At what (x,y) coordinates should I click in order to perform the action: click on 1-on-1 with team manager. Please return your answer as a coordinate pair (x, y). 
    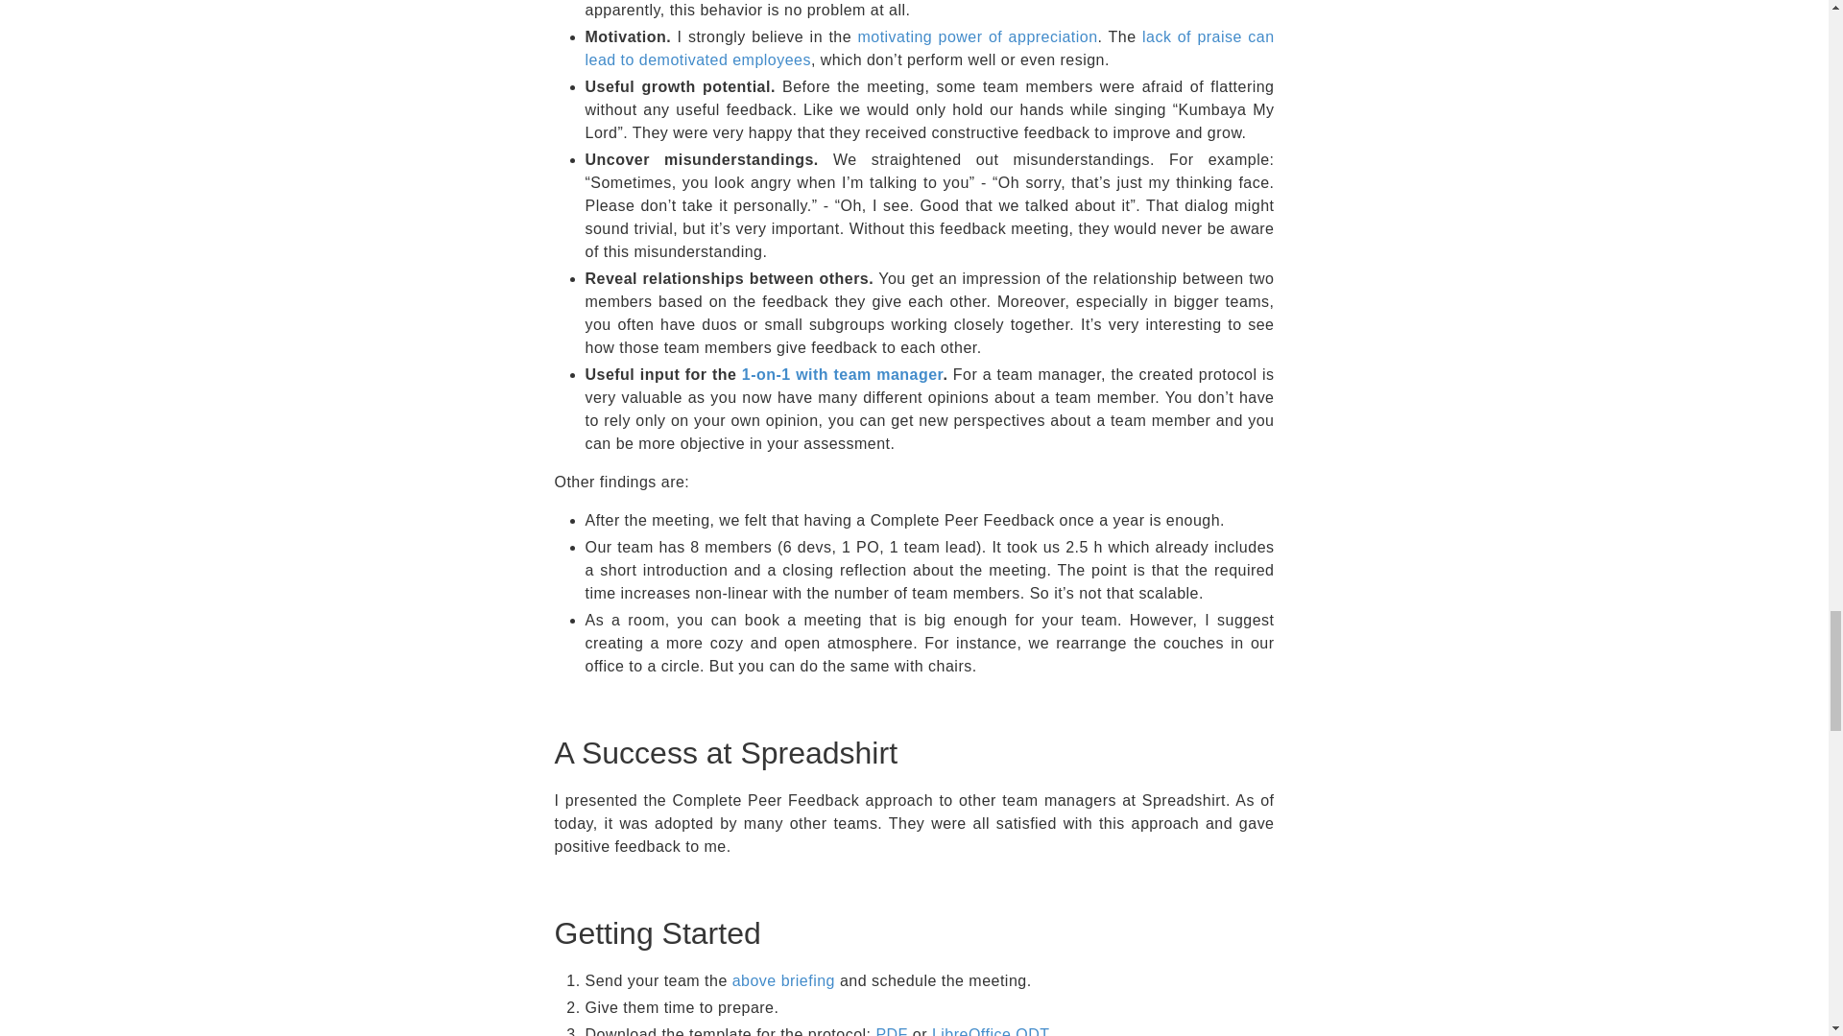
    Looking at the image, I should click on (843, 374).